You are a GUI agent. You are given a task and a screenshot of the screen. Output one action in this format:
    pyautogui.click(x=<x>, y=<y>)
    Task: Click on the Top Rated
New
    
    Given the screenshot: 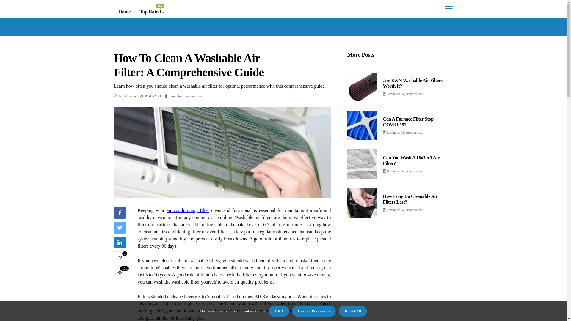 What is the action you would take?
    pyautogui.click(x=152, y=12)
    